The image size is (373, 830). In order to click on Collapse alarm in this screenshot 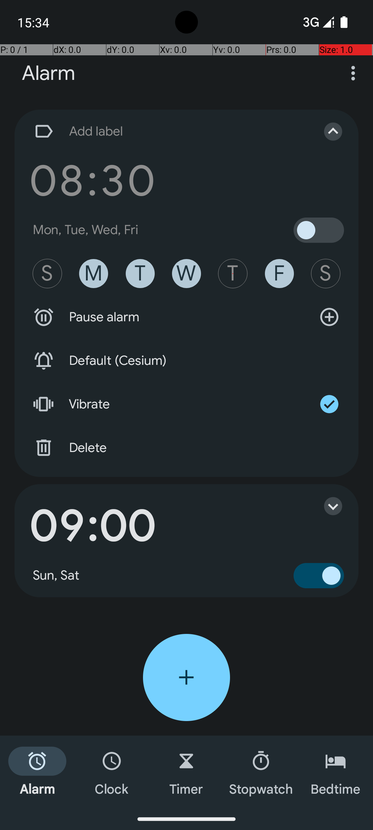, I will do `click(326, 131)`.